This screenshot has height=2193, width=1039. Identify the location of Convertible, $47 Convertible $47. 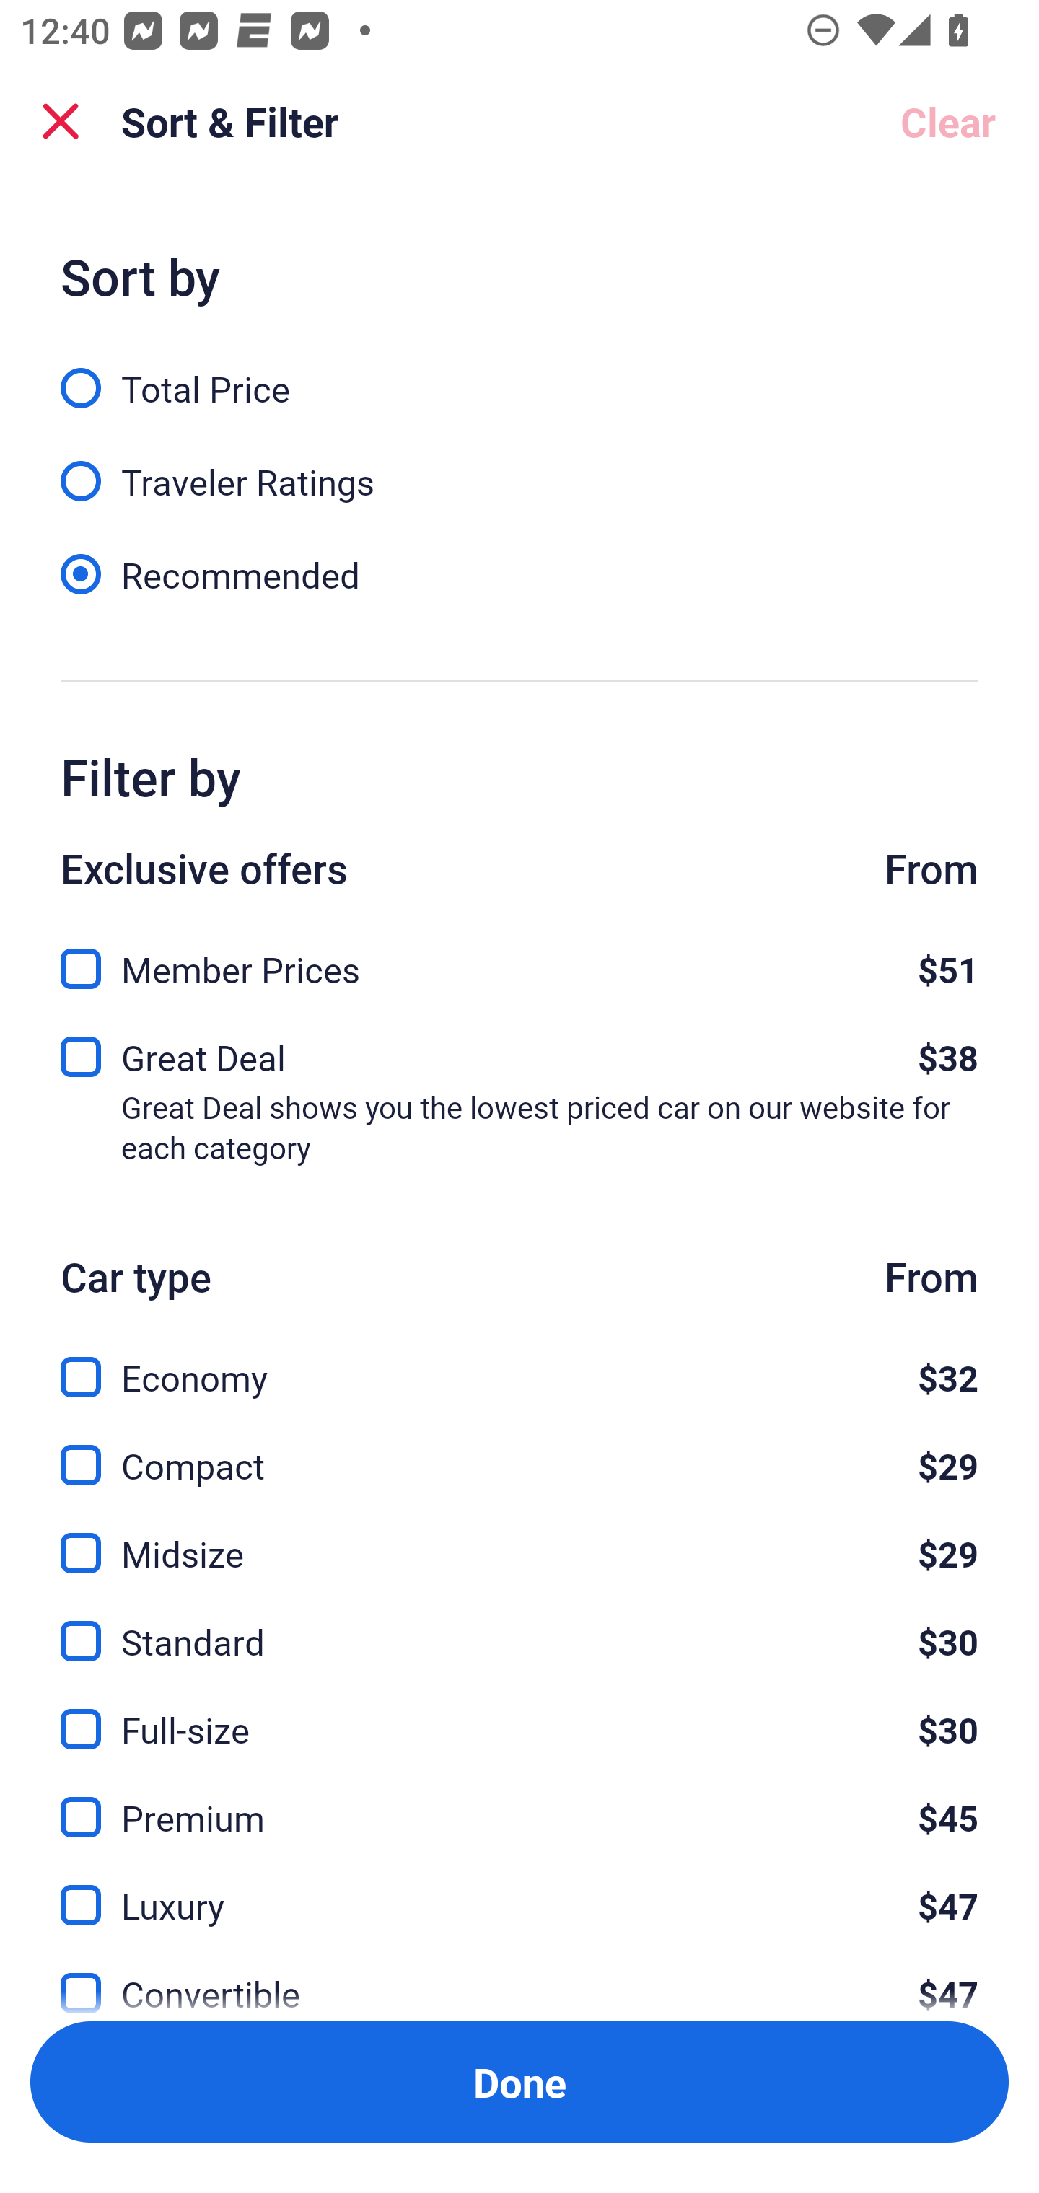
(519, 1978).